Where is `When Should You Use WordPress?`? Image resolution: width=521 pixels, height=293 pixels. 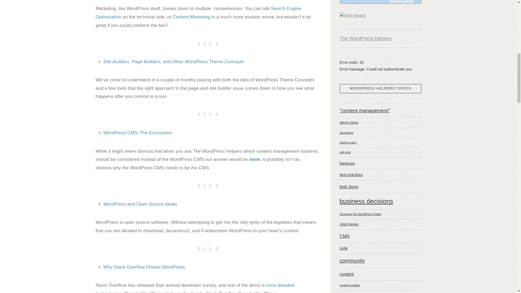
When Should You Use WordPress? is located at coordinates (255, 159).